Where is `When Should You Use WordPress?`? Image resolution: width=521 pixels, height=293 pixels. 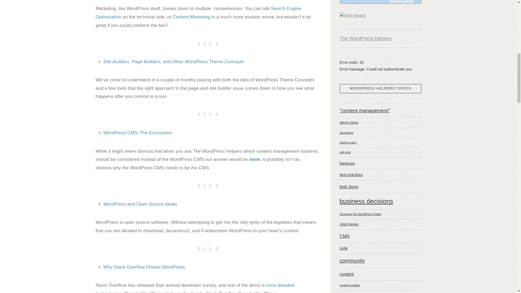
When Should You Use WordPress? is located at coordinates (255, 159).